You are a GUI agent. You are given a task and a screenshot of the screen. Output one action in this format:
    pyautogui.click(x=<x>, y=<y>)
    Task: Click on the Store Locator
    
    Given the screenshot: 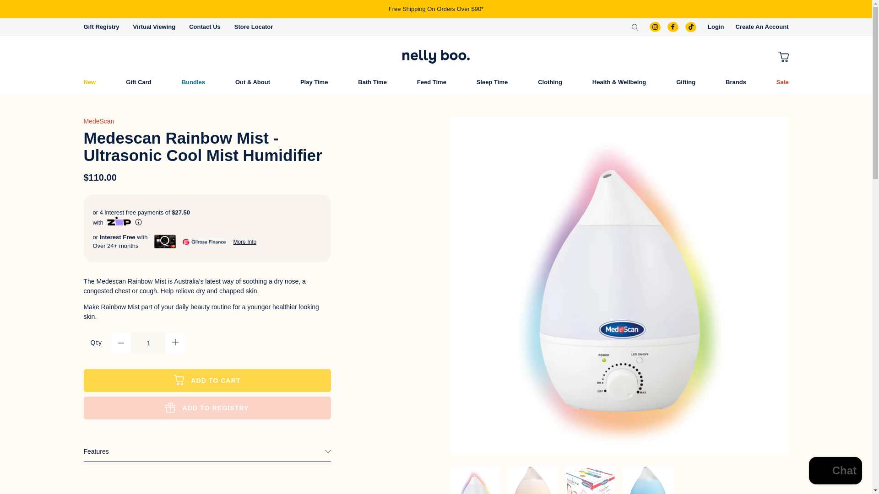 What is the action you would take?
    pyautogui.click(x=254, y=27)
    